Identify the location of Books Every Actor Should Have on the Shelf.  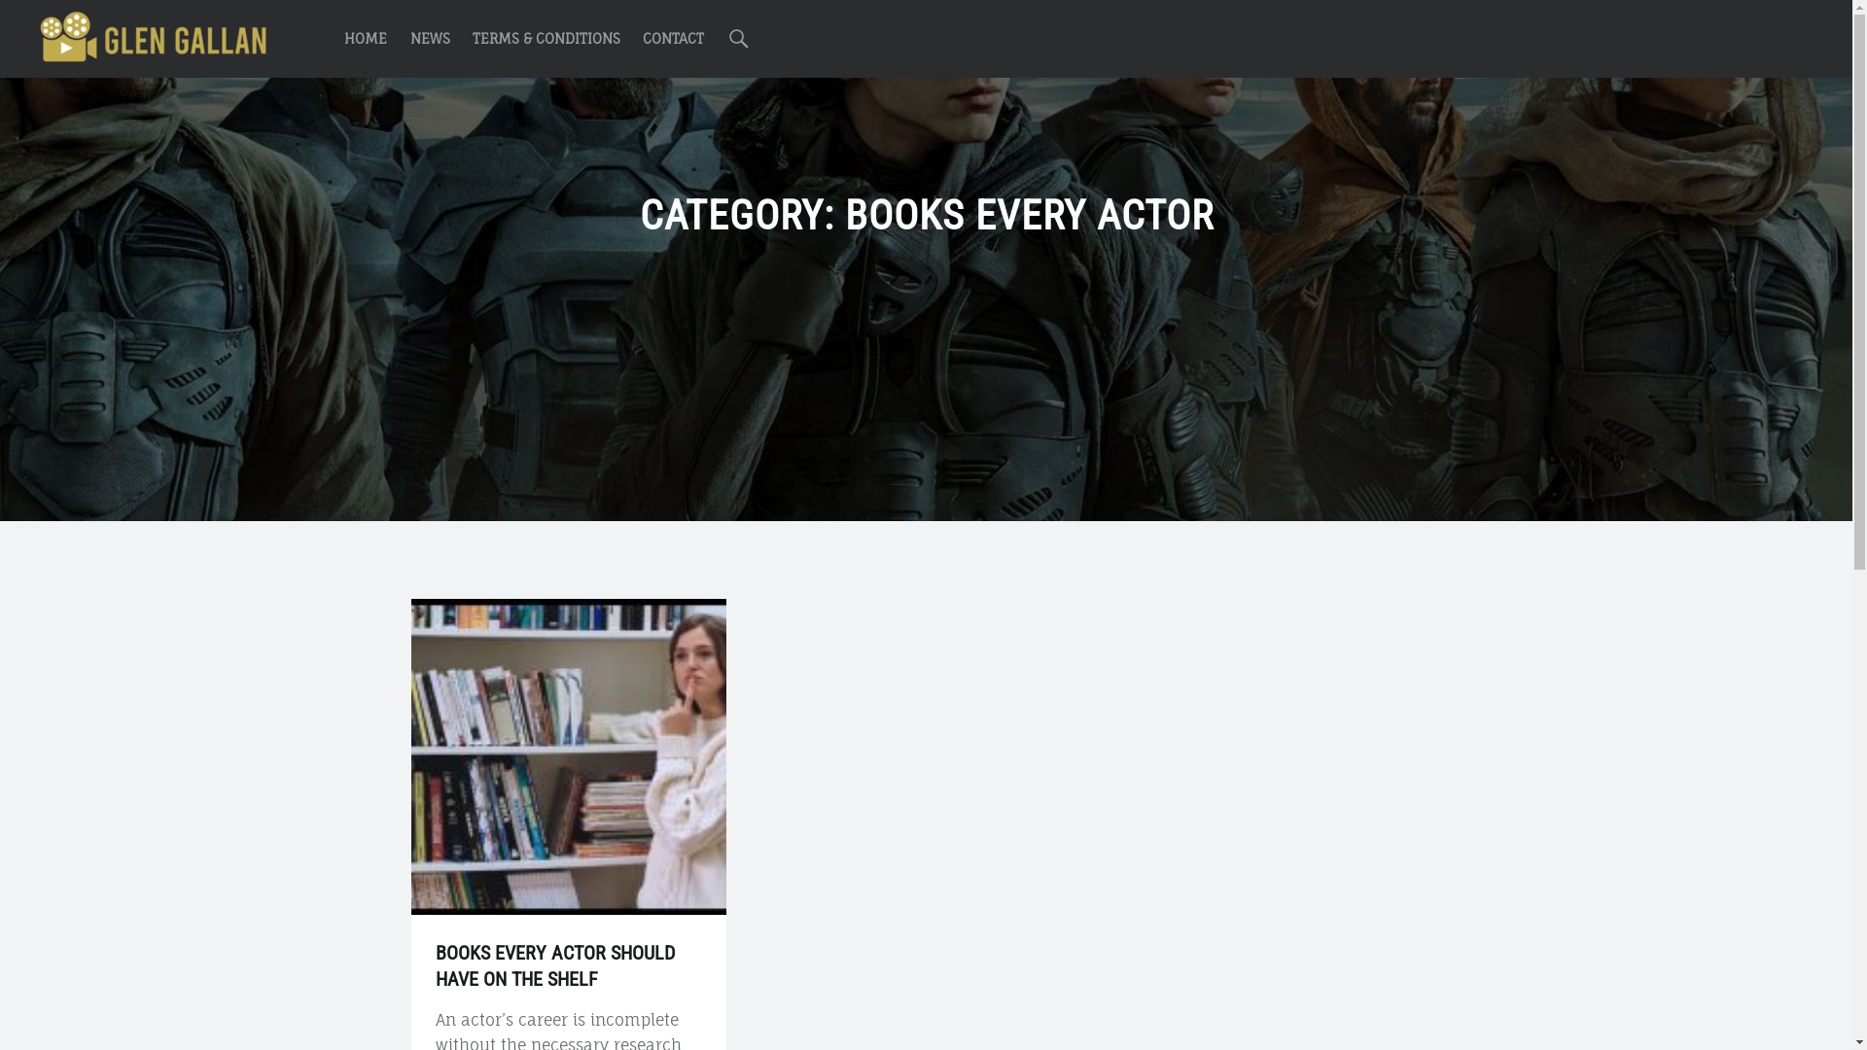
(568, 611).